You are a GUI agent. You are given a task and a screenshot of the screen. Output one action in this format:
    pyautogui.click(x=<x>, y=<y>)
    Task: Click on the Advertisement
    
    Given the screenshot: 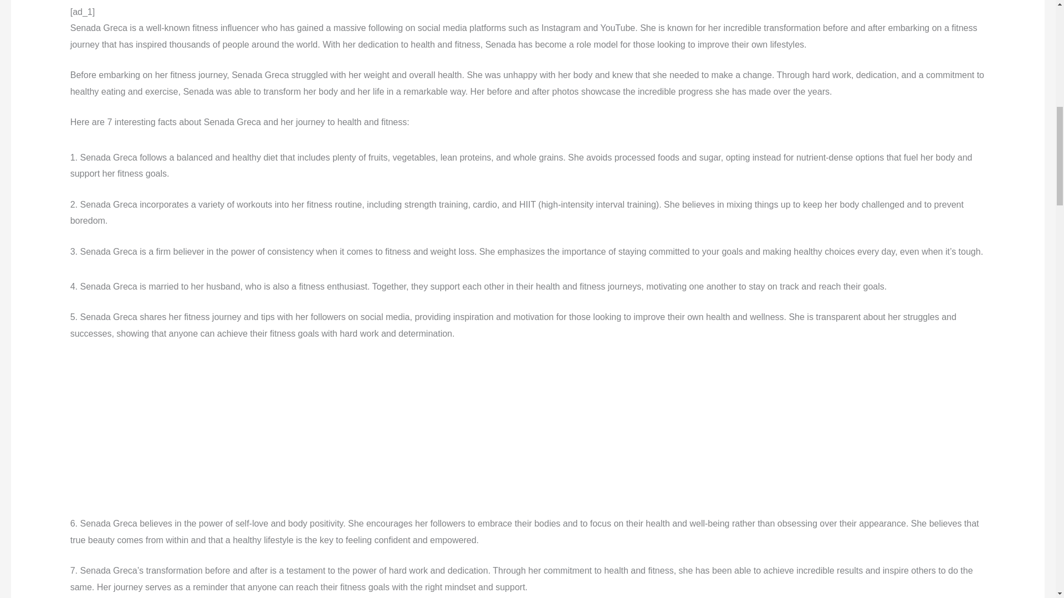 What is the action you would take?
    pyautogui.click(x=222, y=433)
    